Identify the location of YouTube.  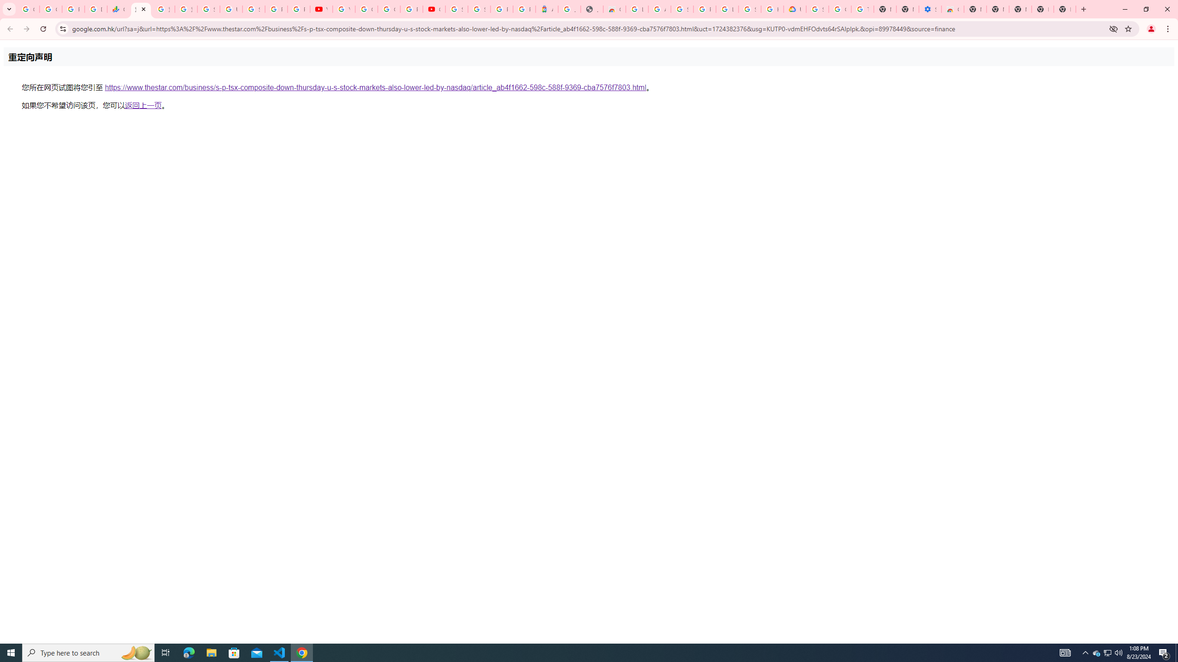
(344, 9).